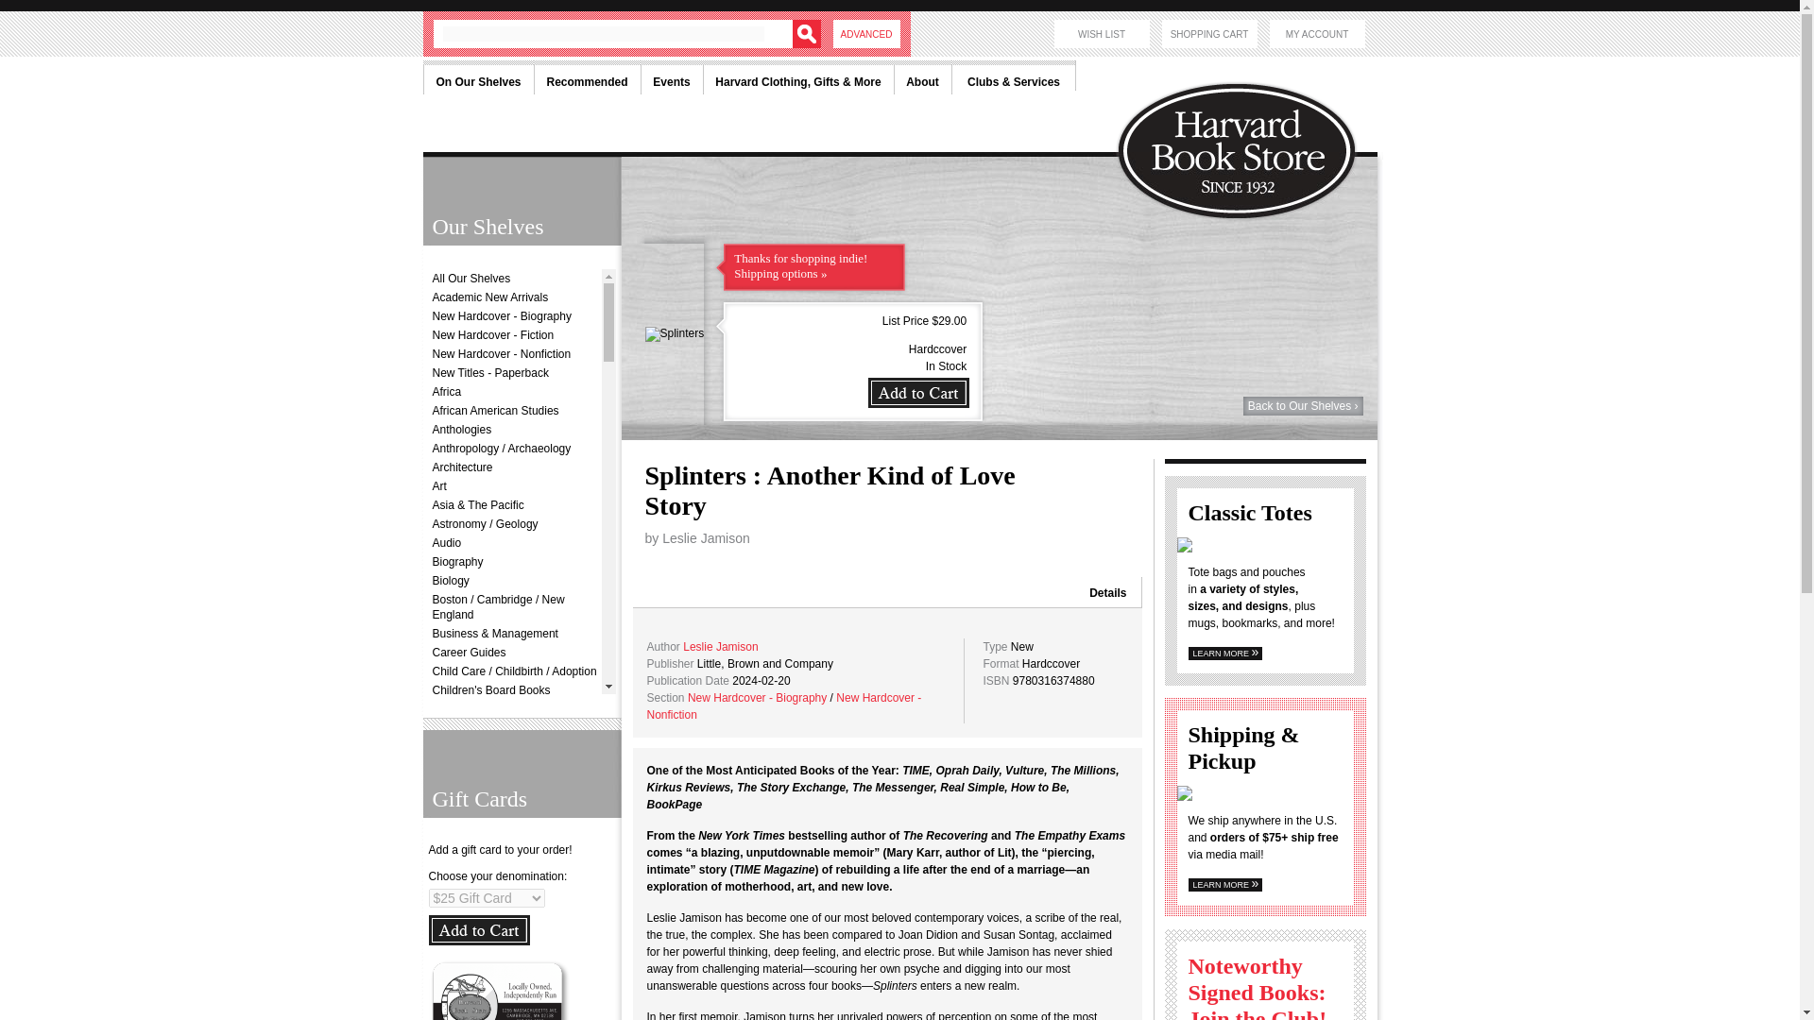 Image resolution: width=1814 pixels, height=1020 pixels. Describe the element at coordinates (671, 77) in the screenshot. I see `Events` at that location.